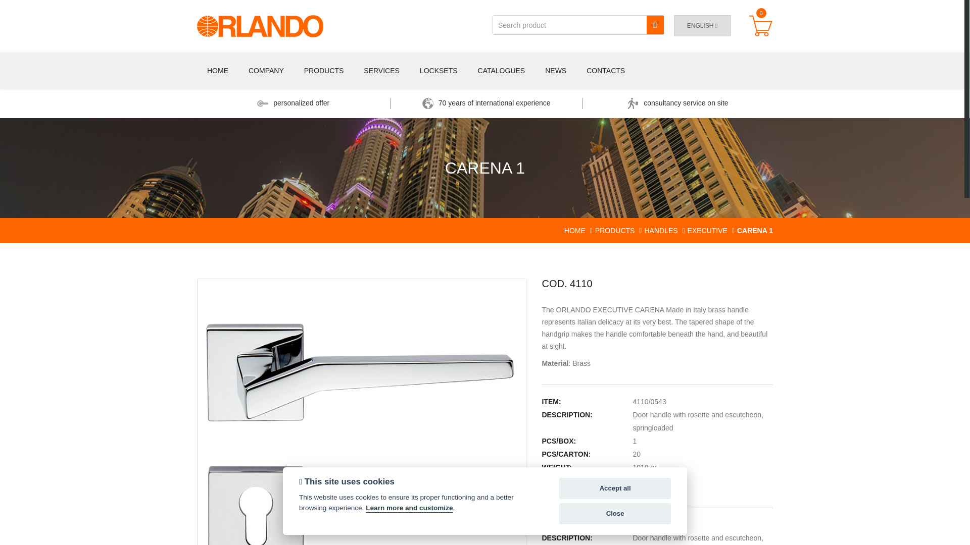 This screenshot has height=545, width=970. I want to click on EXECUTIVE, so click(707, 231).